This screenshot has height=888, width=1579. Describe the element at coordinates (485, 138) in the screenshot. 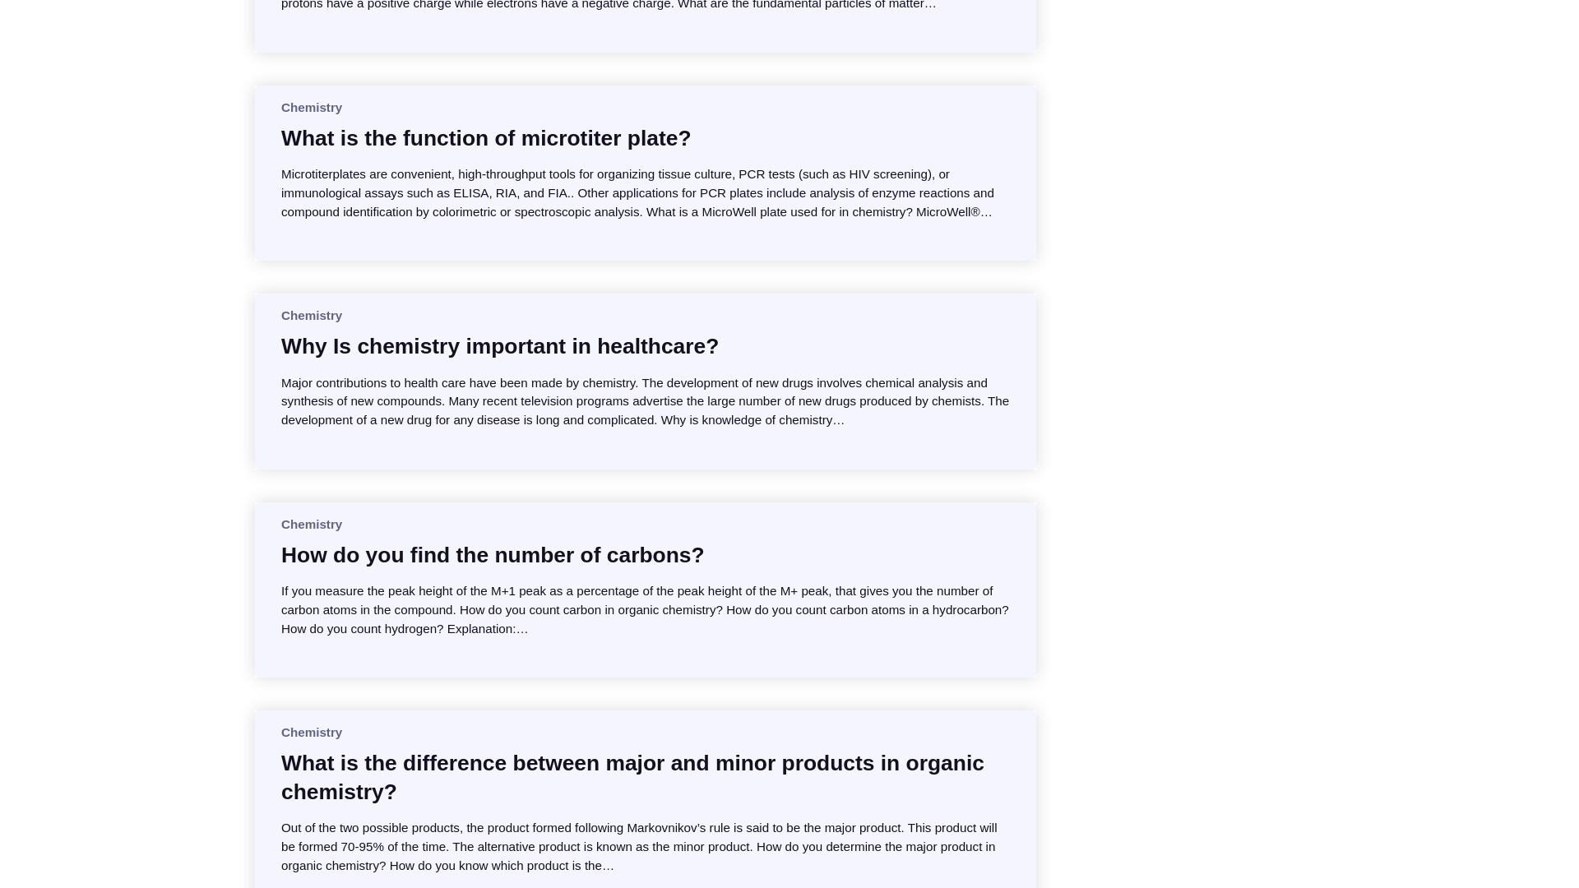

I see `What is the function of microtiter plate?` at that location.